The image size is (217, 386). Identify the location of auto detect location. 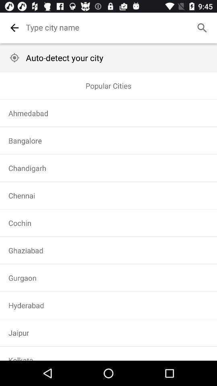
(14, 58).